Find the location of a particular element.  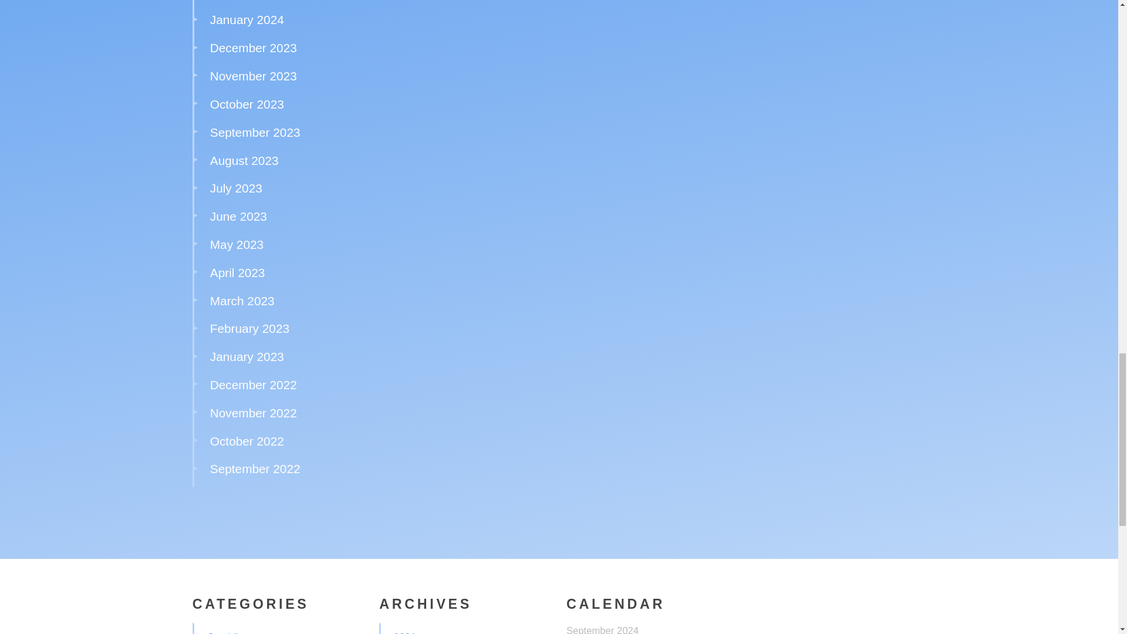

March 2023 is located at coordinates (242, 301).